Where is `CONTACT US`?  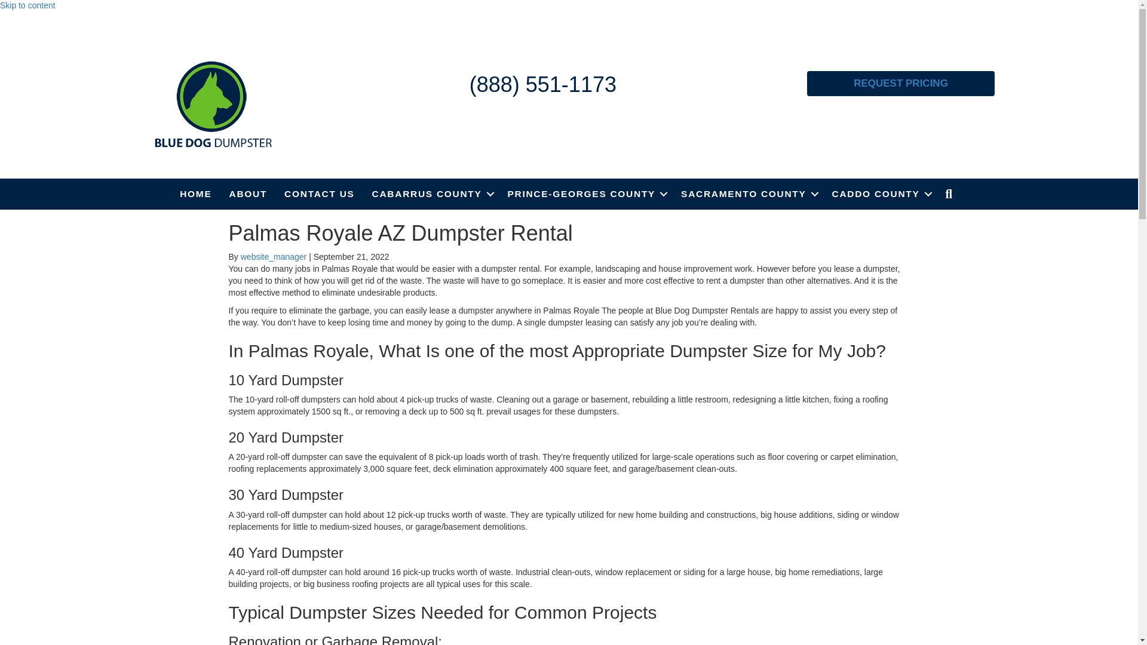
CONTACT US is located at coordinates (319, 193).